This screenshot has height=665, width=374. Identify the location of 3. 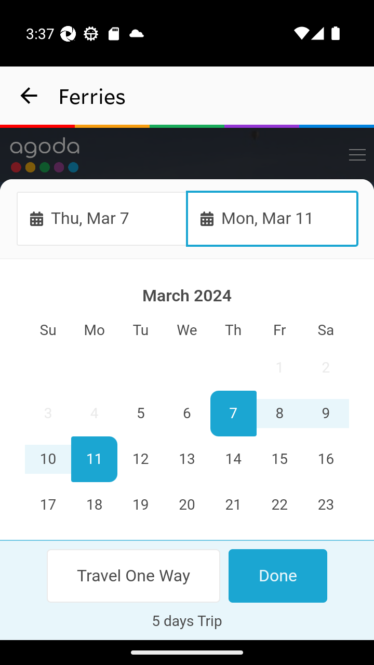
(48, 414).